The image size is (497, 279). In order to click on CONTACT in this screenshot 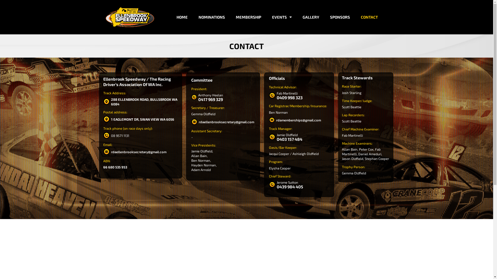, I will do `click(369, 17)`.